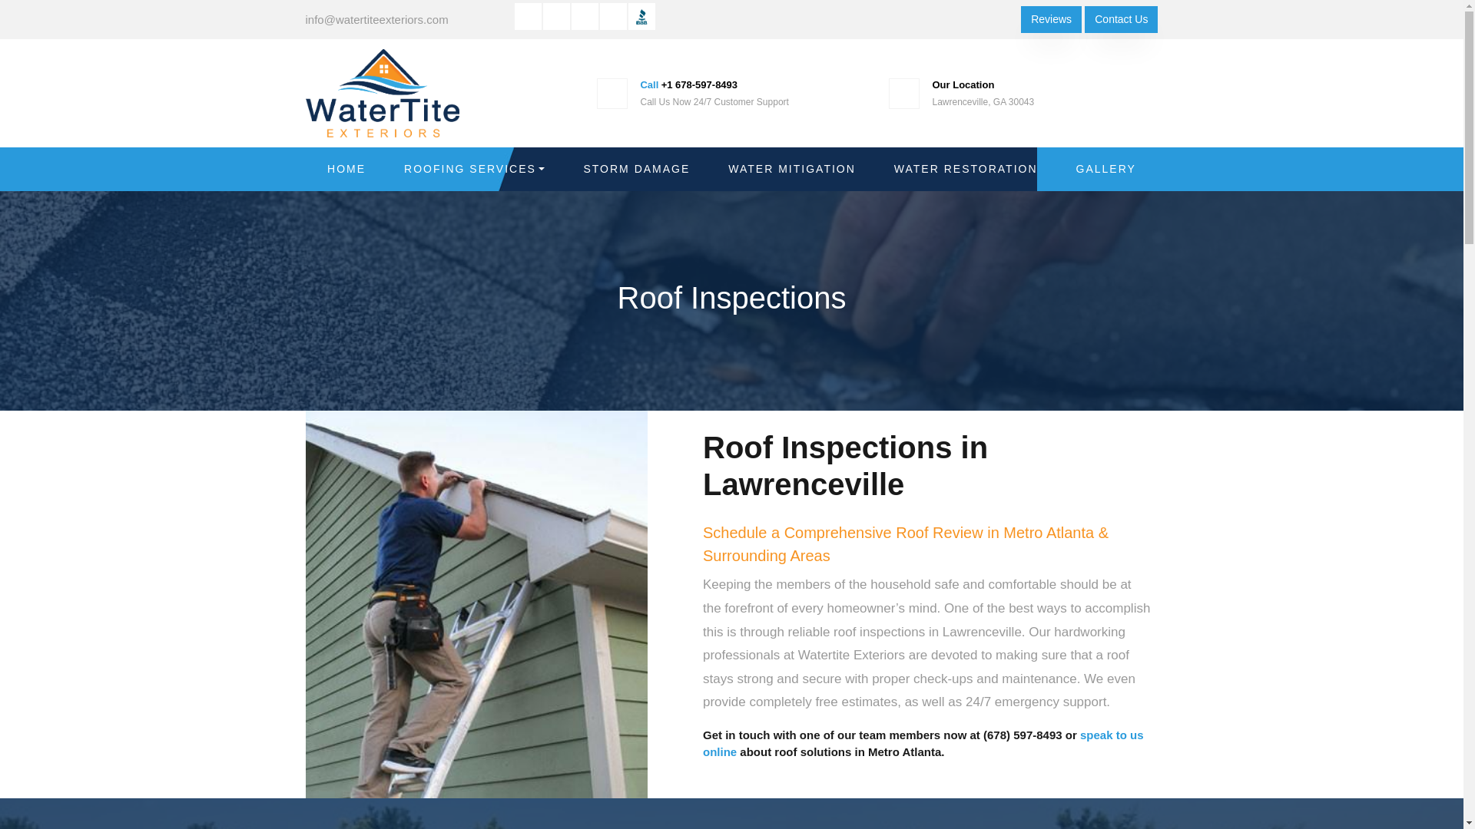  I want to click on GALLERY, so click(1106, 169).